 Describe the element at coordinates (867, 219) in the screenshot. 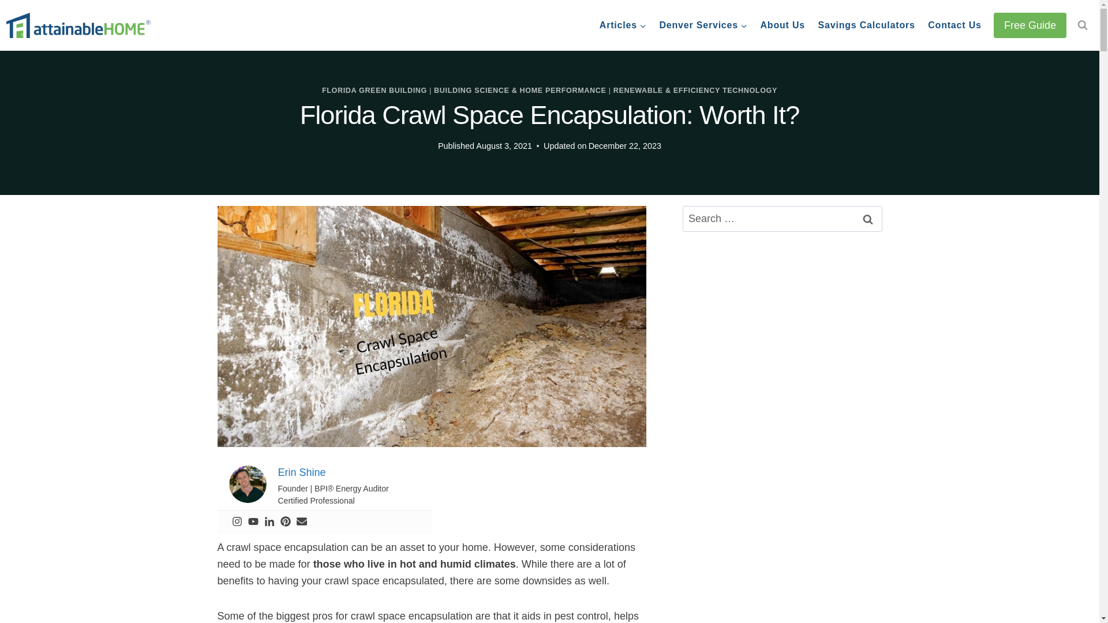

I see `Search` at that location.